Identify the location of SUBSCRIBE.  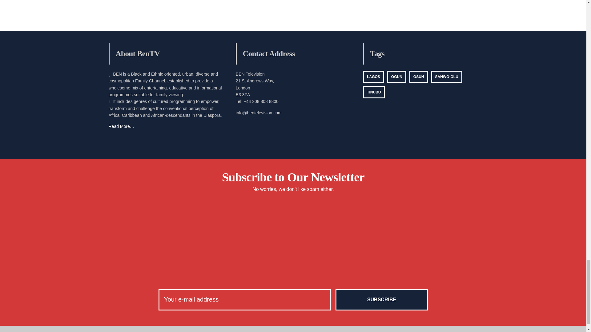
(382, 299).